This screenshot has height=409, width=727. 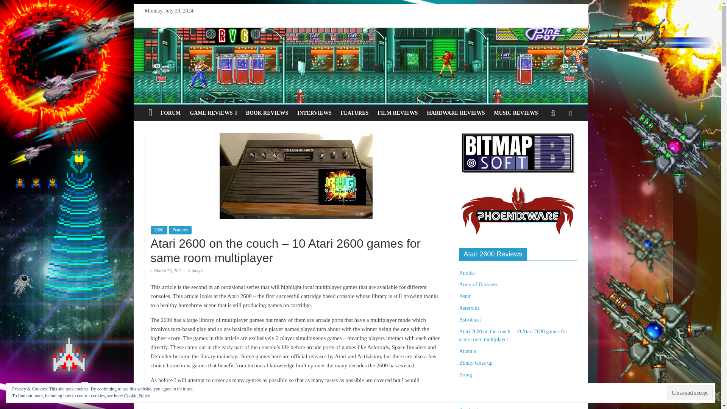 What do you see at coordinates (213, 113) in the screenshot?
I see `GAME REVIEWS` at bounding box center [213, 113].